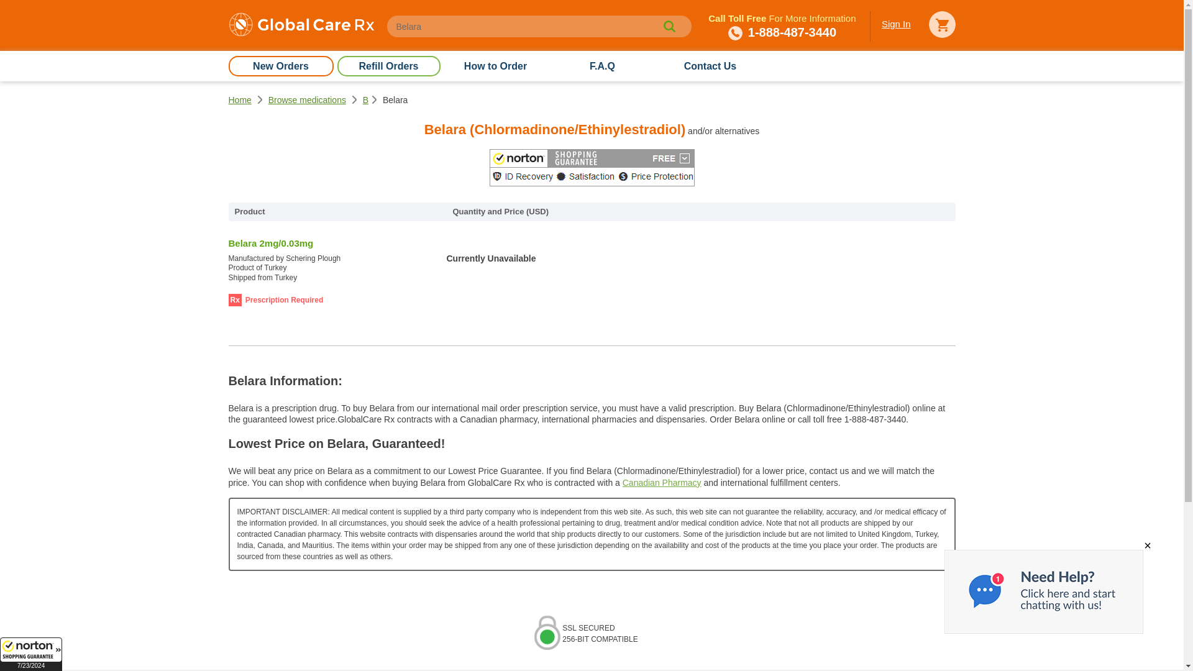  Describe the element at coordinates (495, 66) in the screenshot. I see `How to Order` at that location.